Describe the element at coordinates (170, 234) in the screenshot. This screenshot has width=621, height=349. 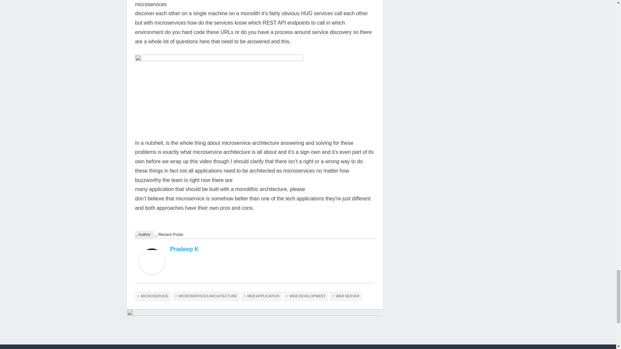
I see `Recent Posts` at that location.